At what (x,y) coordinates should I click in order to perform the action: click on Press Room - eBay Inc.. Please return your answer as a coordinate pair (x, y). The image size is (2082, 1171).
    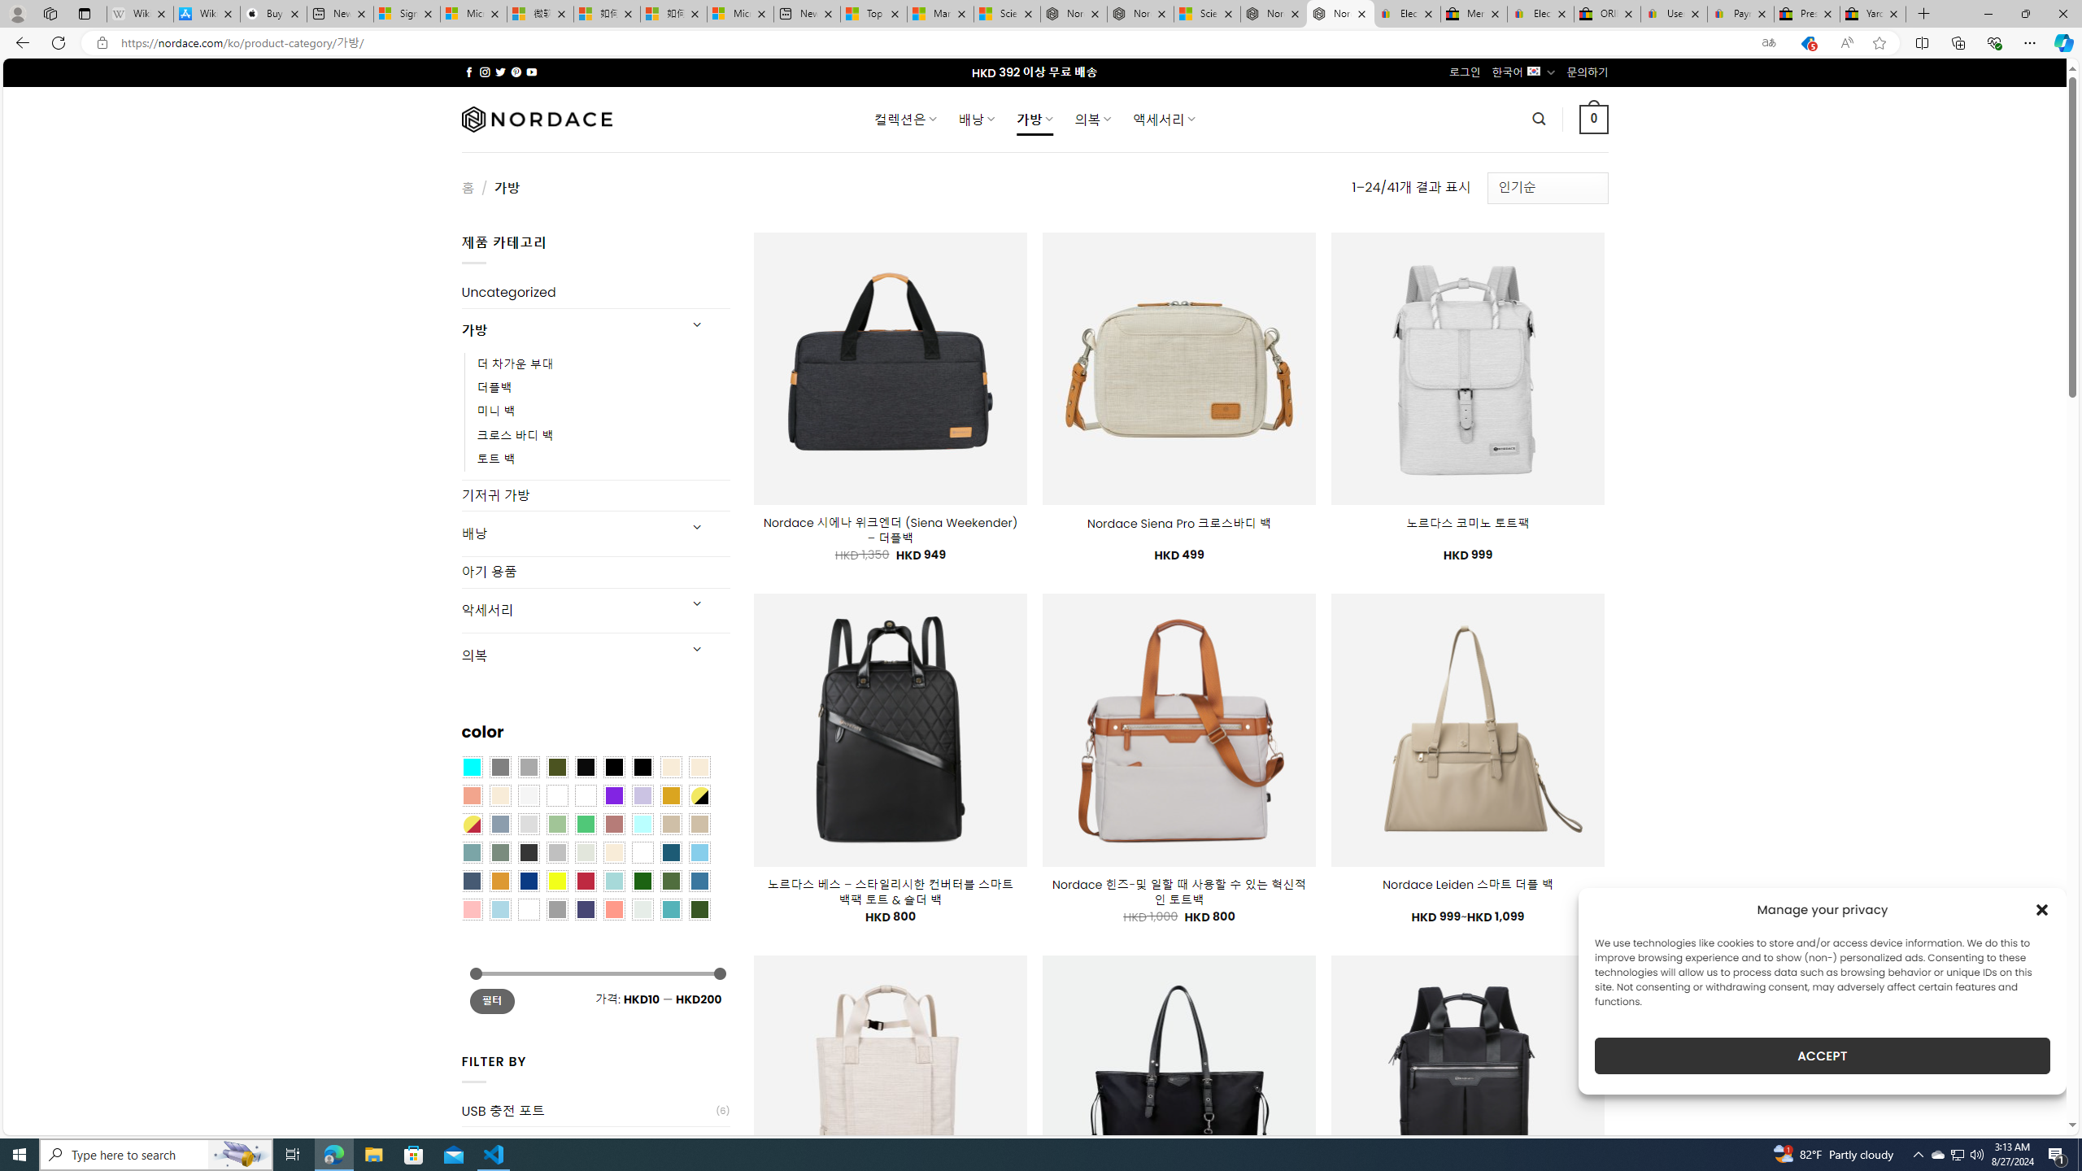
    Looking at the image, I should click on (1807, 14).